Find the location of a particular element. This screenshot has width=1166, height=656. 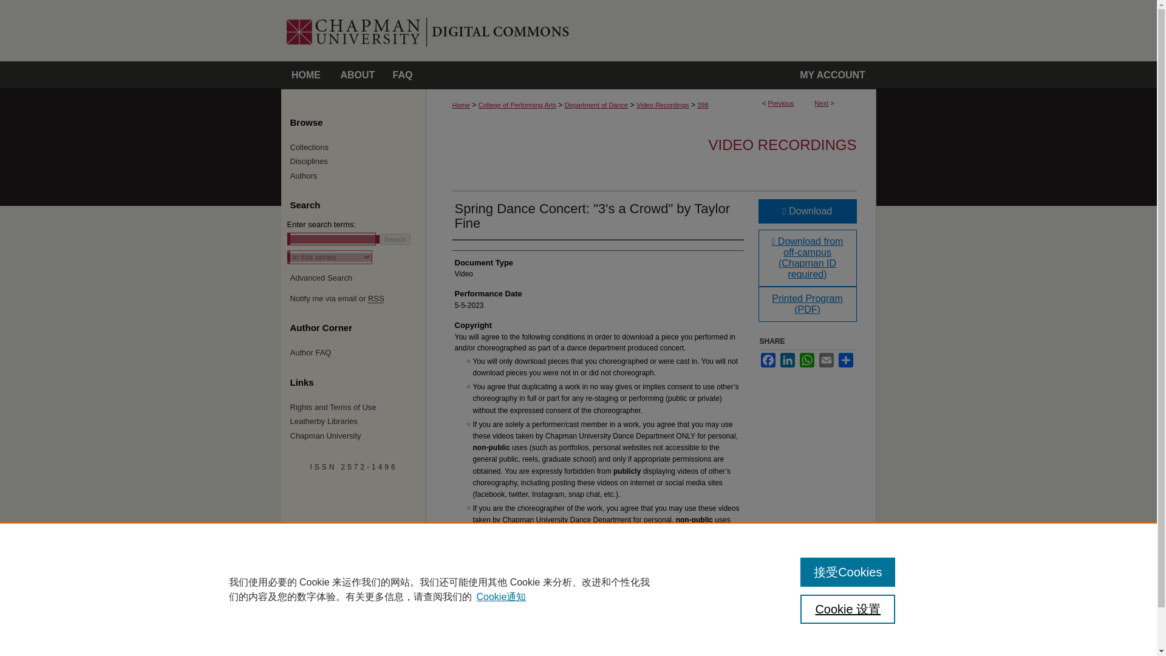

FAQ is located at coordinates (403, 75).